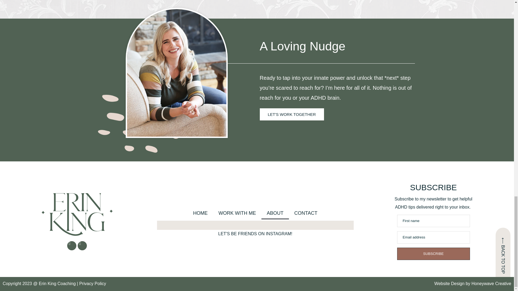 This screenshot has height=291, width=518. I want to click on LET'S WORK TOGETHER, so click(291, 114).